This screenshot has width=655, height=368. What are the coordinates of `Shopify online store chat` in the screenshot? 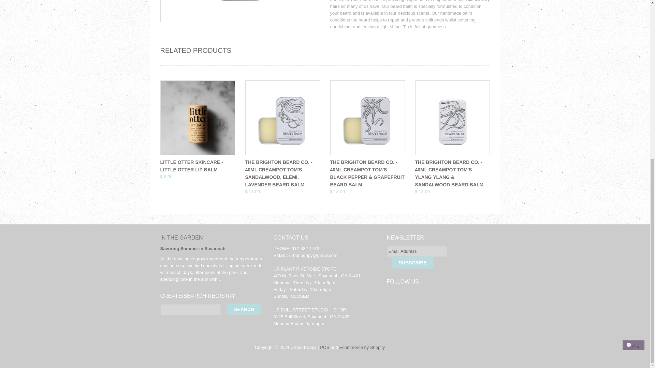 It's located at (634, 73).